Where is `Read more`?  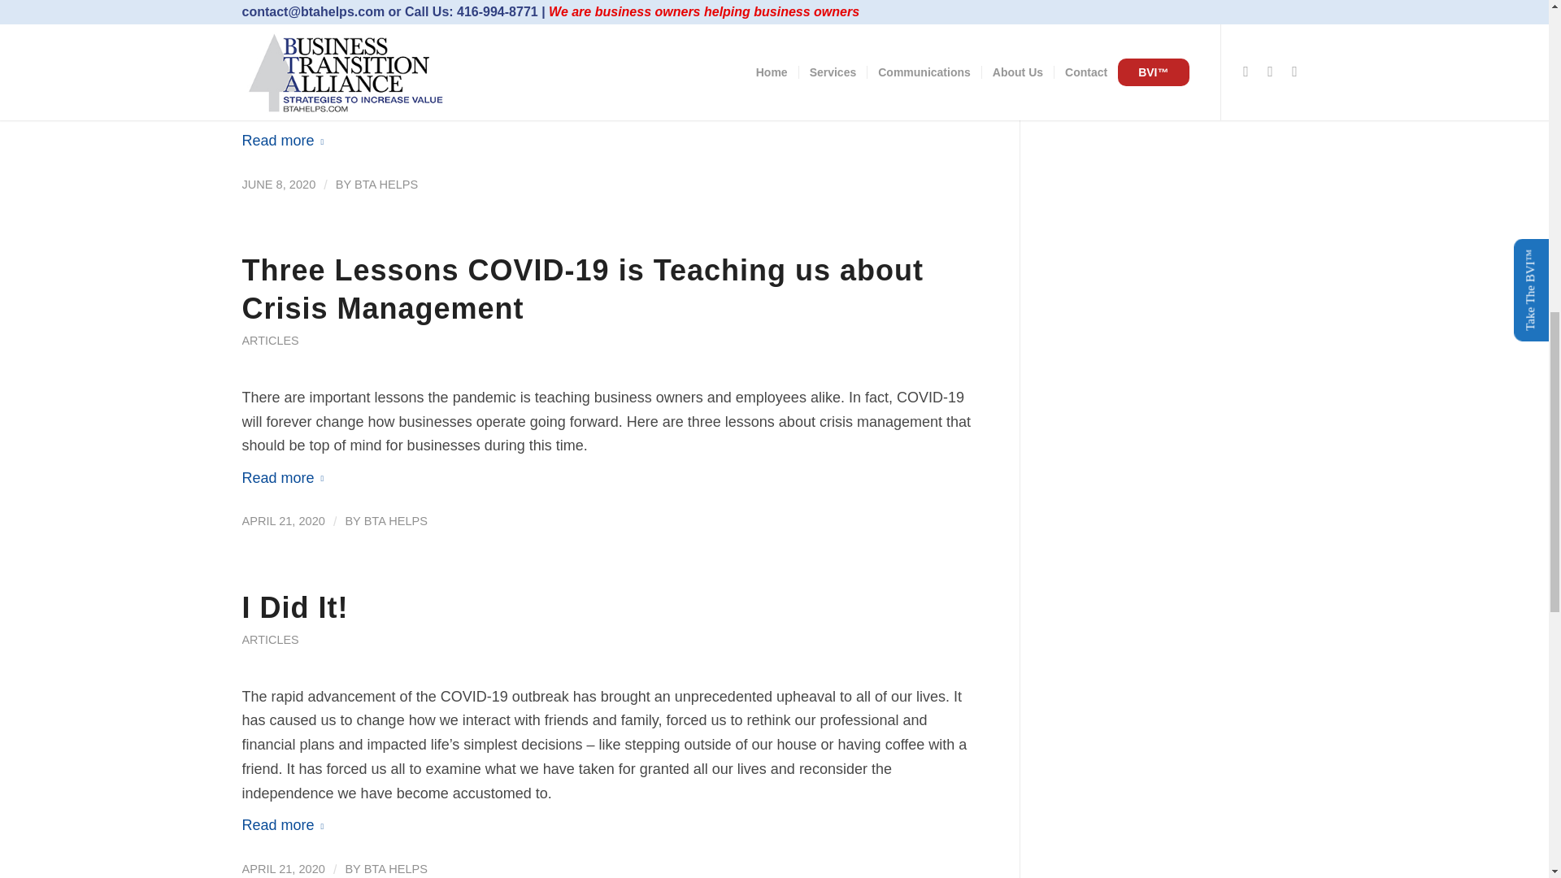 Read more is located at coordinates (286, 141).